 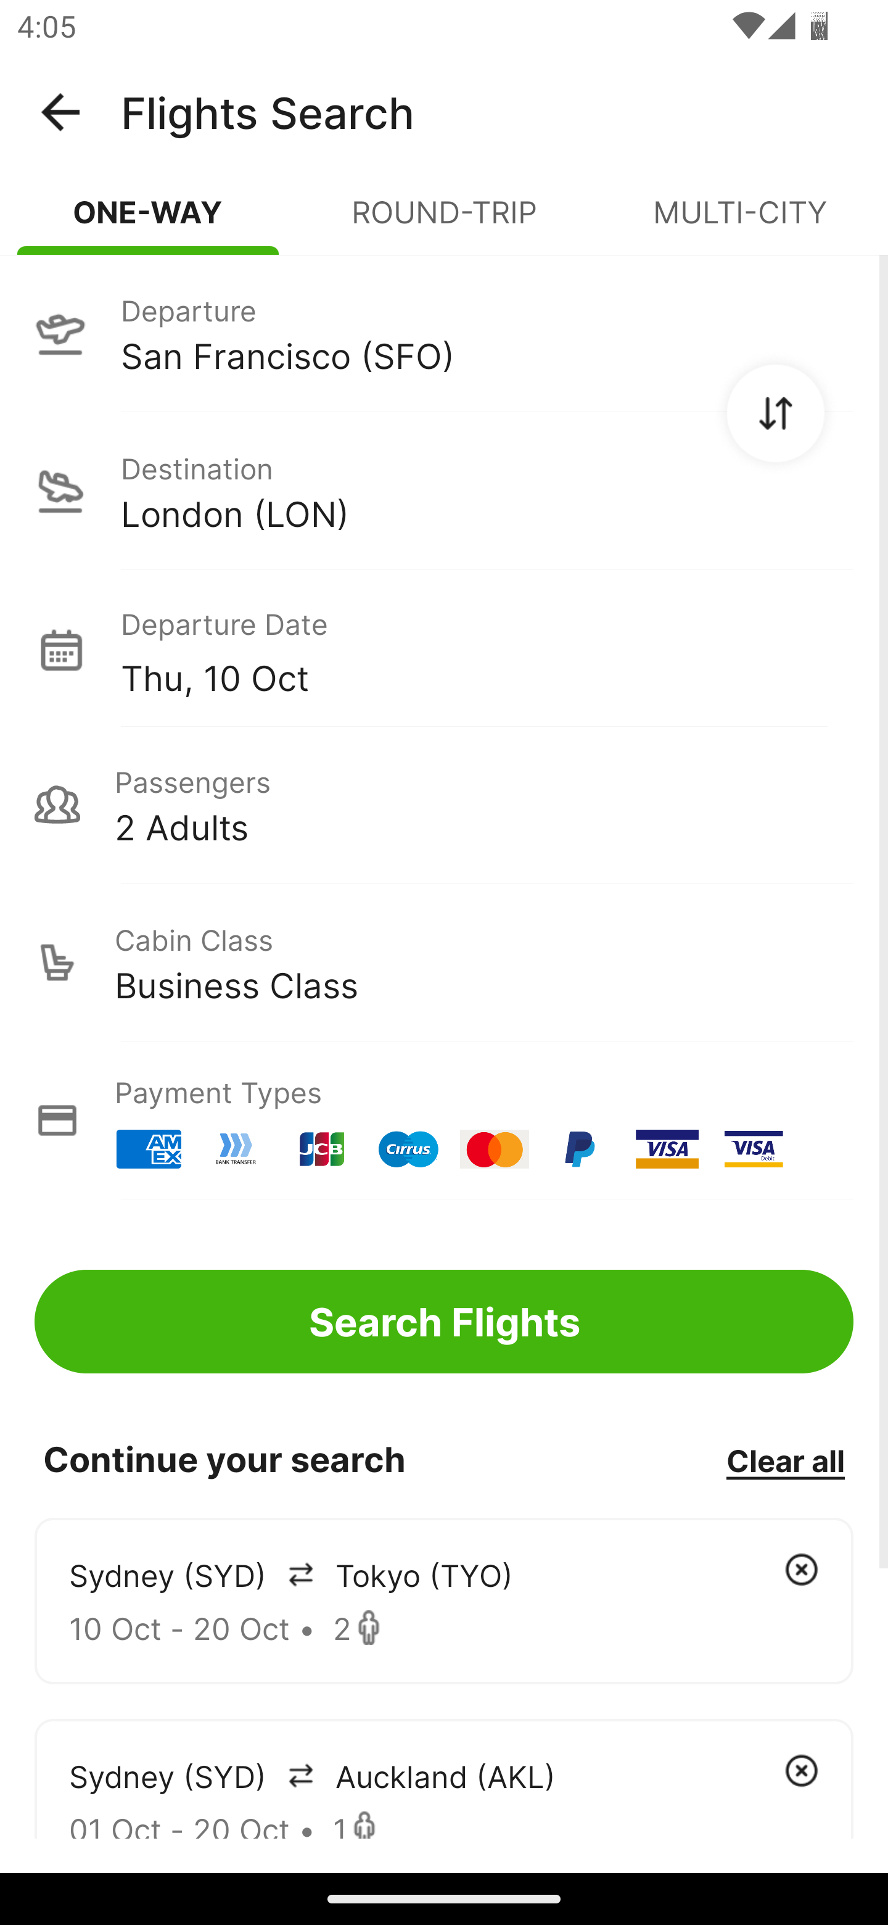 What do you see at coordinates (444, 805) in the screenshot?
I see `Passengers 2 Adults` at bounding box center [444, 805].